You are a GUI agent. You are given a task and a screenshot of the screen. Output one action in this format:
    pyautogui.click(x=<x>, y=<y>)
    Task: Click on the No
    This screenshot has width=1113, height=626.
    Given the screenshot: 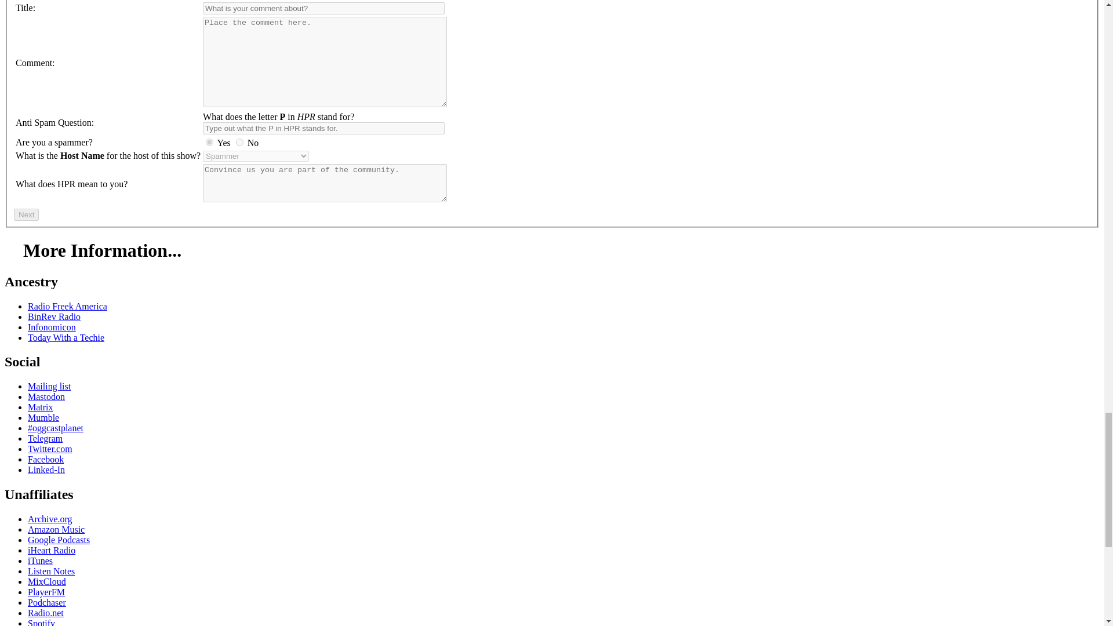 What is the action you would take?
    pyautogui.click(x=240, y=141)
    